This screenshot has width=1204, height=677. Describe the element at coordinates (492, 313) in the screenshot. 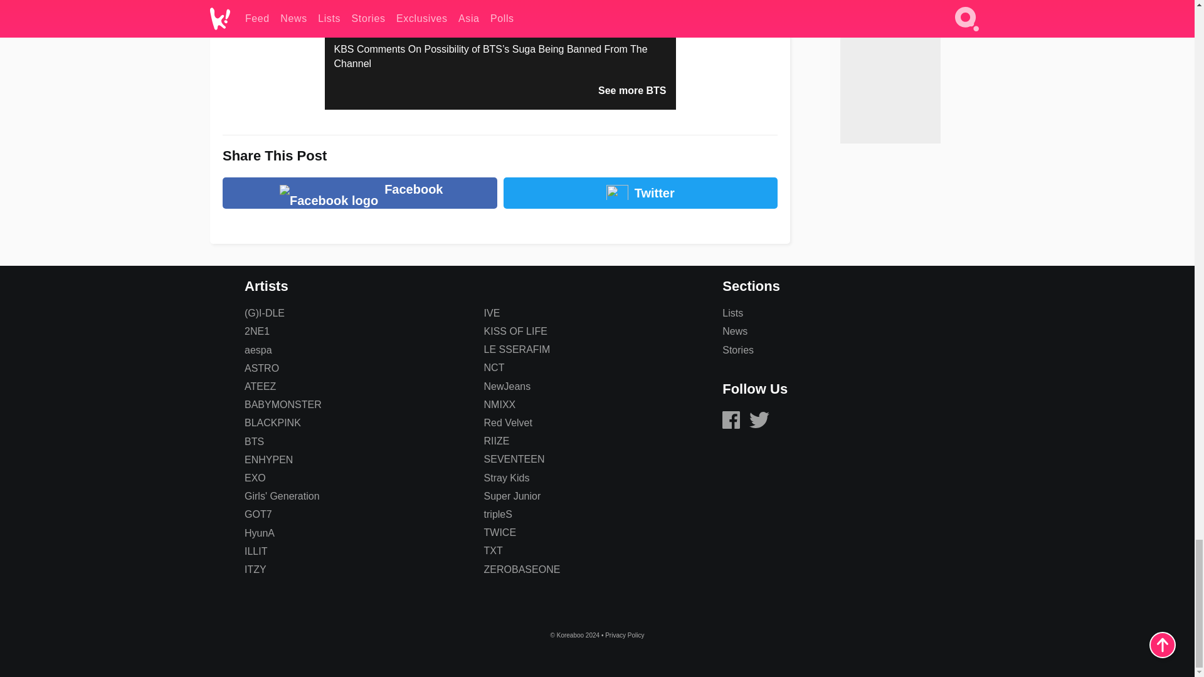

I see `IVE` at that location.